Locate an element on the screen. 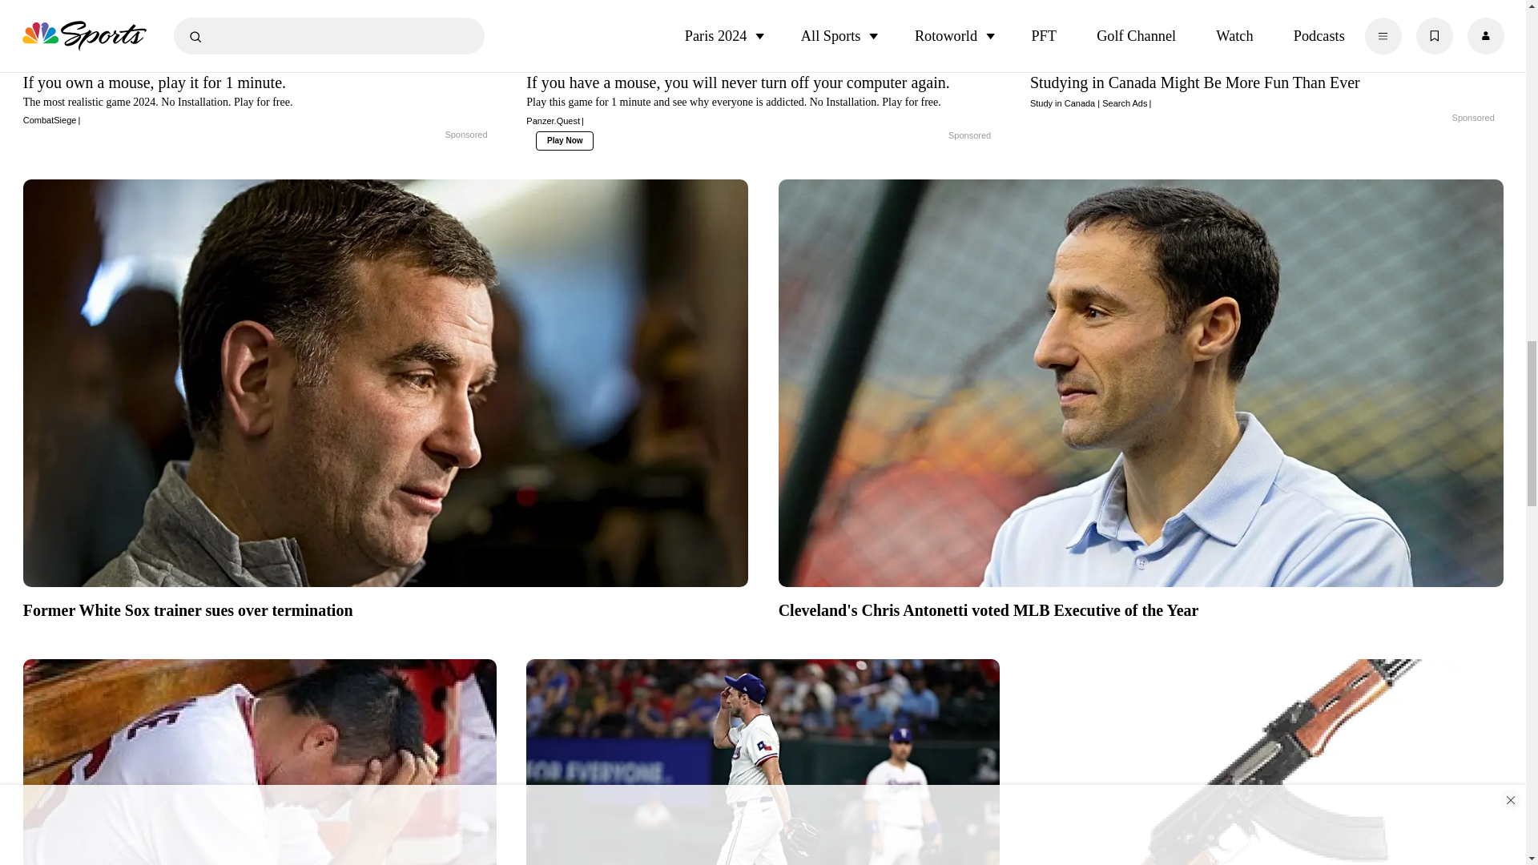 The image size is (1538, 865). Former White Sox trainer sues over termination is located at coordinates (384, 609).